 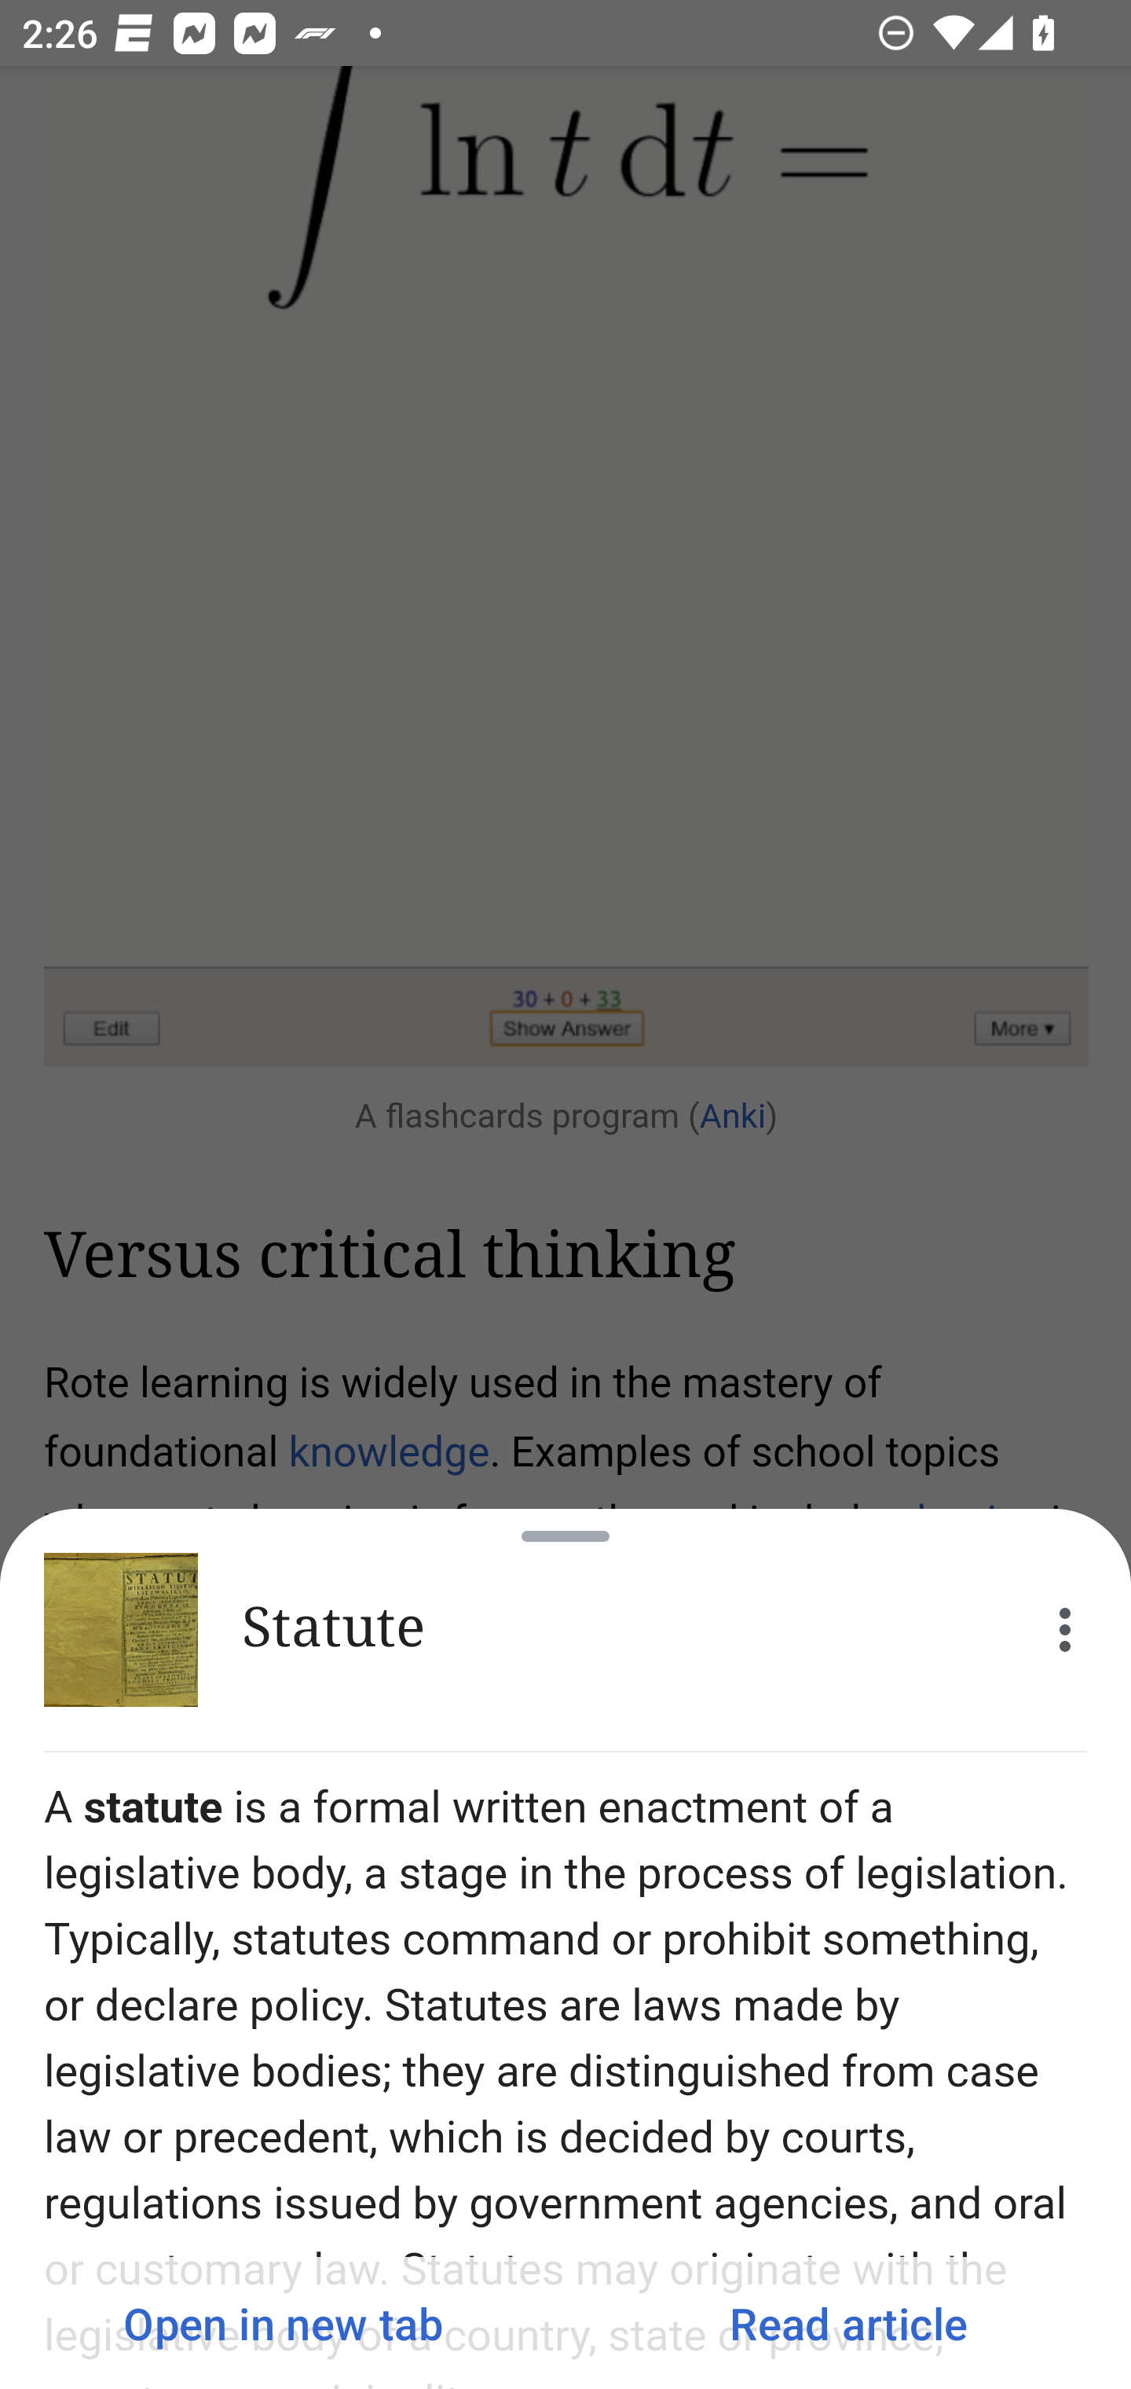 I want to click on More options, so click(x=1065, y=1630).